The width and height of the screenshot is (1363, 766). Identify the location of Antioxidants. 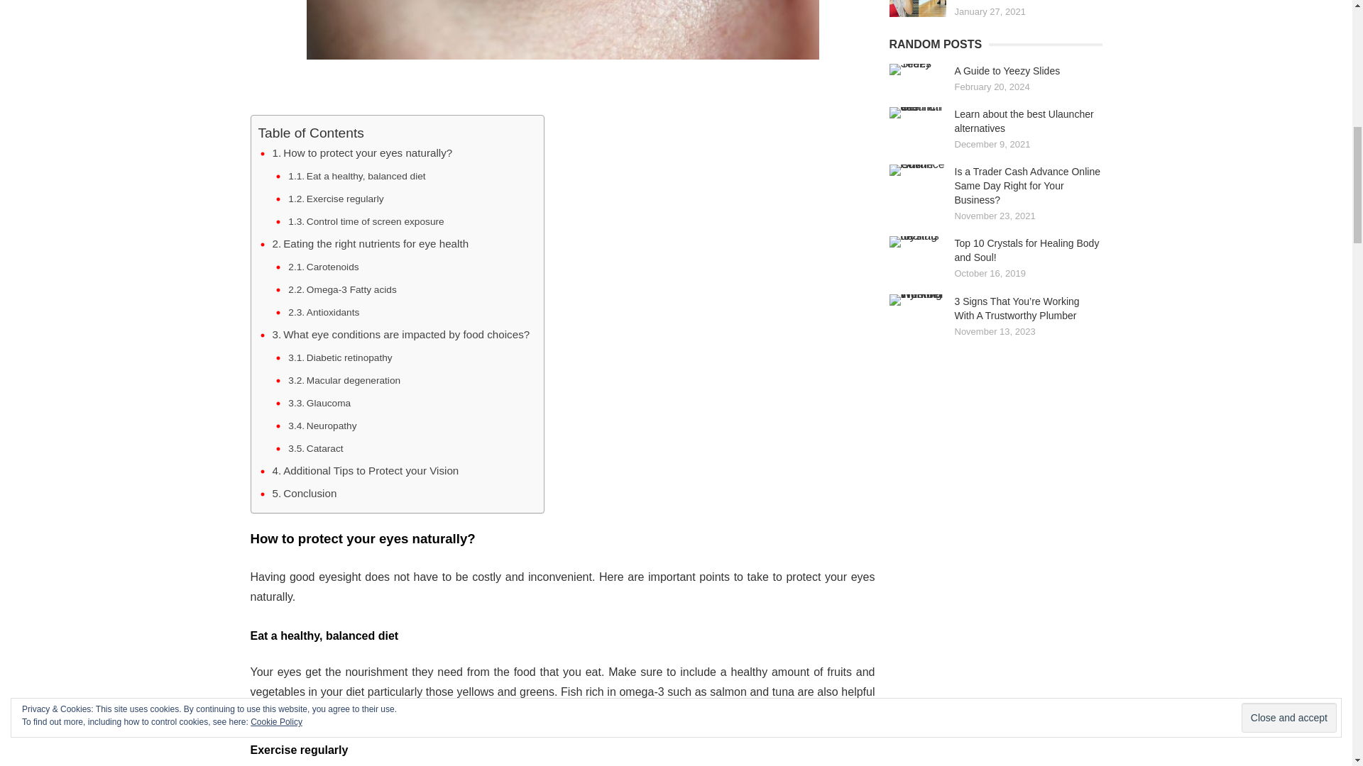
(324, 312).